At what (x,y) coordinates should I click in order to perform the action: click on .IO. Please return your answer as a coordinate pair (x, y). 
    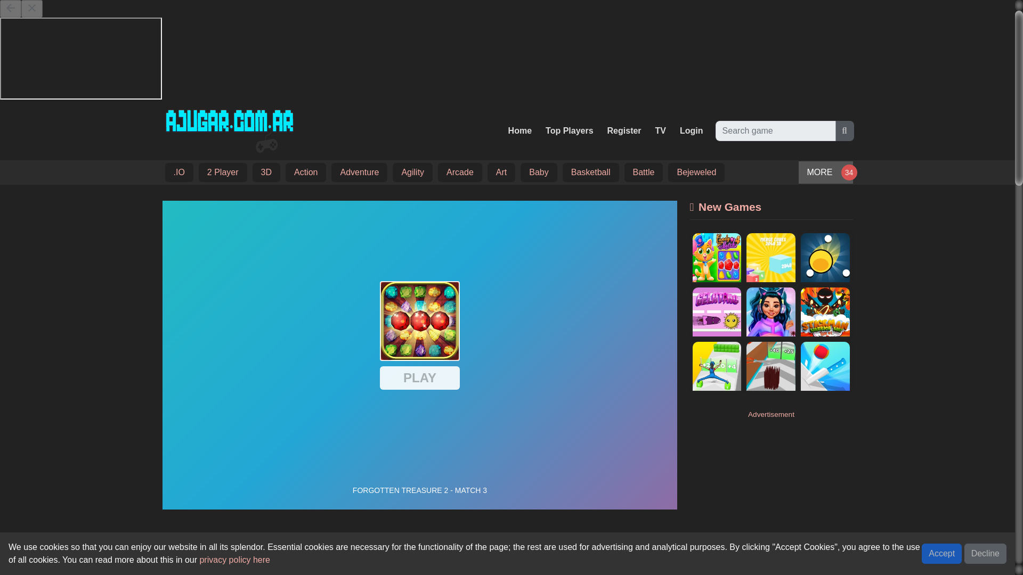
    Looking at the image, I should click on (178, 172).